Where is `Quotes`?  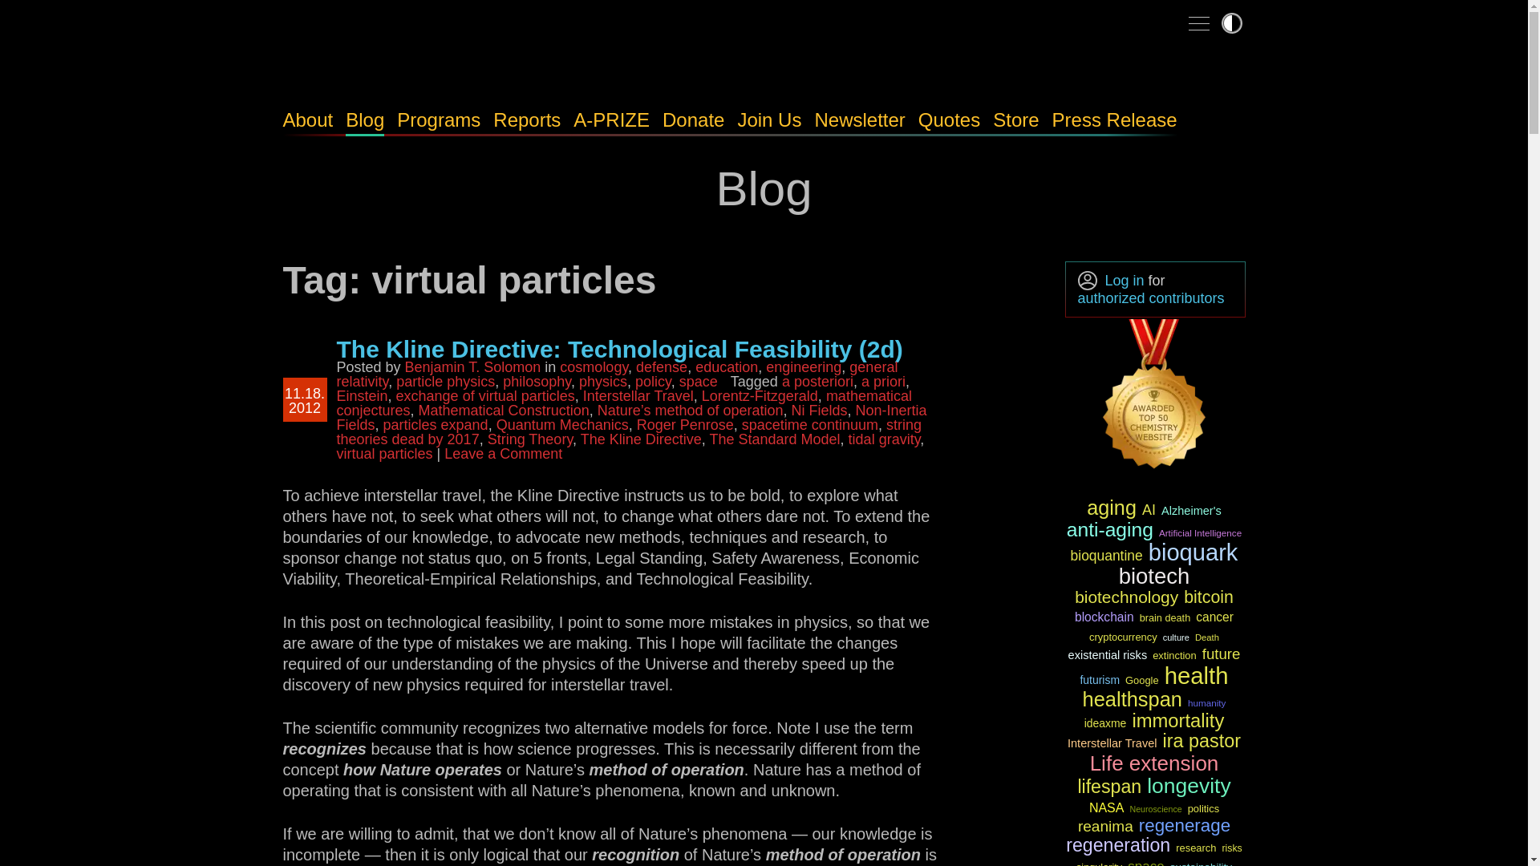 Quotes is located at coordinates (948, 120).